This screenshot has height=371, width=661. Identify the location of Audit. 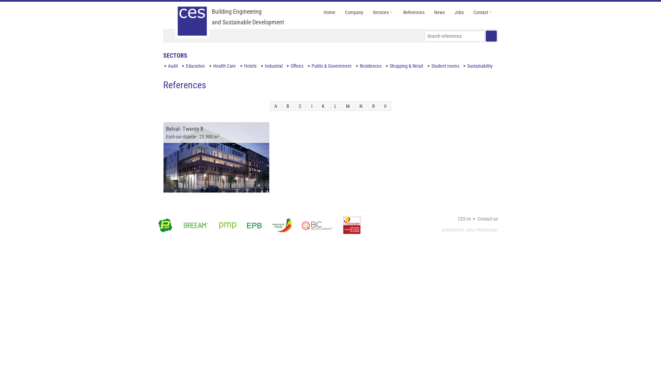
(173, 66).